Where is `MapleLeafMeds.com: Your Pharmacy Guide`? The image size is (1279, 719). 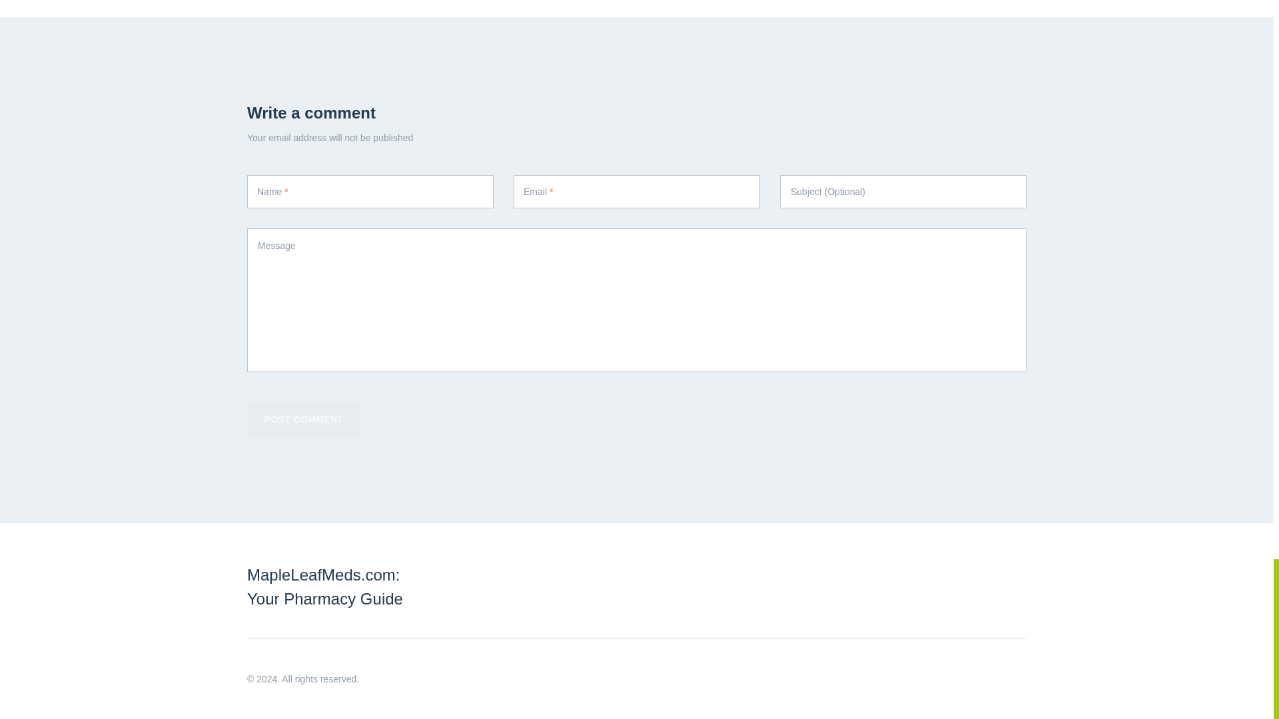
MapleLeafMeds.com: Your Pharmacy Guide is located at coordinates (324, 586).